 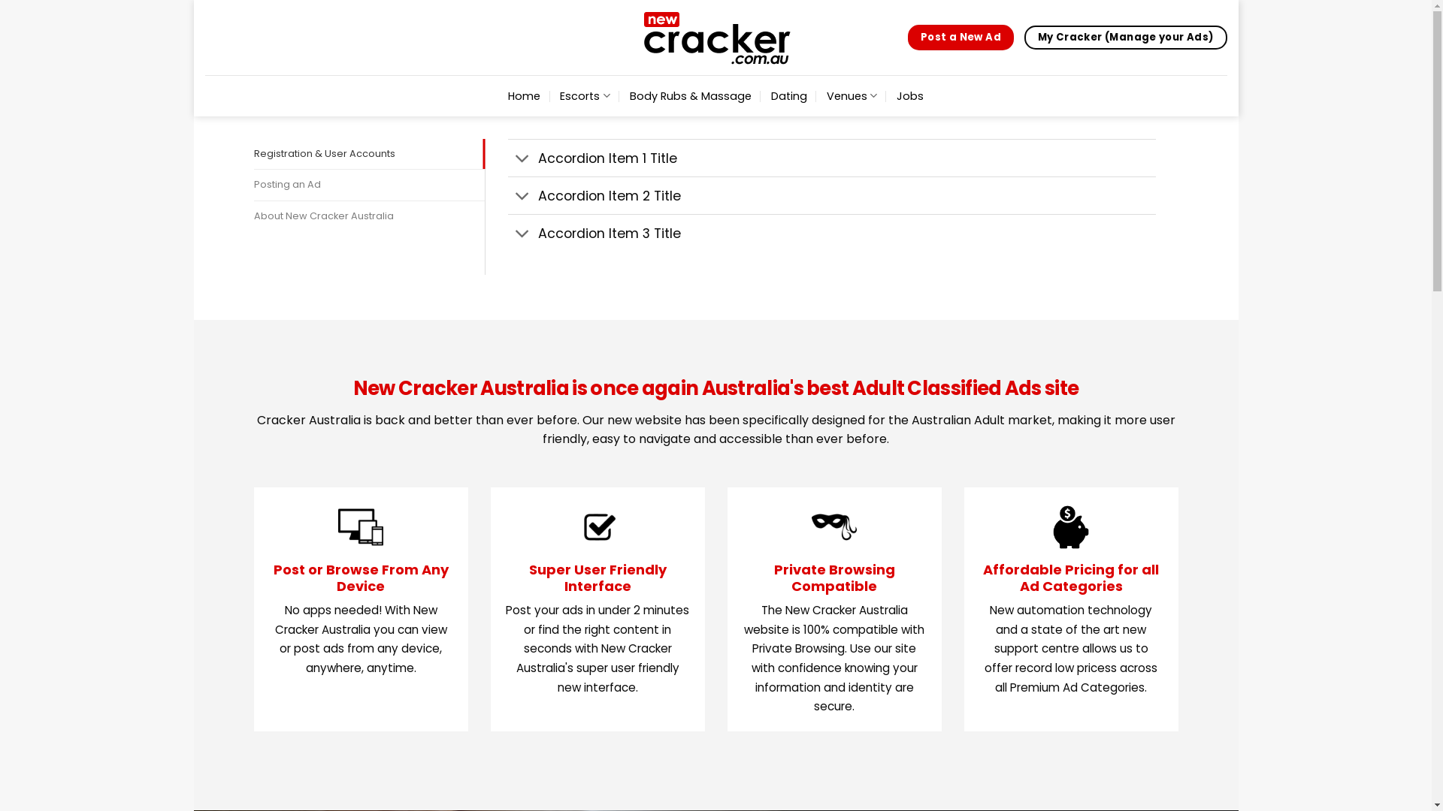 What do you see at coordinates (960, 38) in the screenshot?
I see `Post a New Ad` at bounding box center [960, 38].